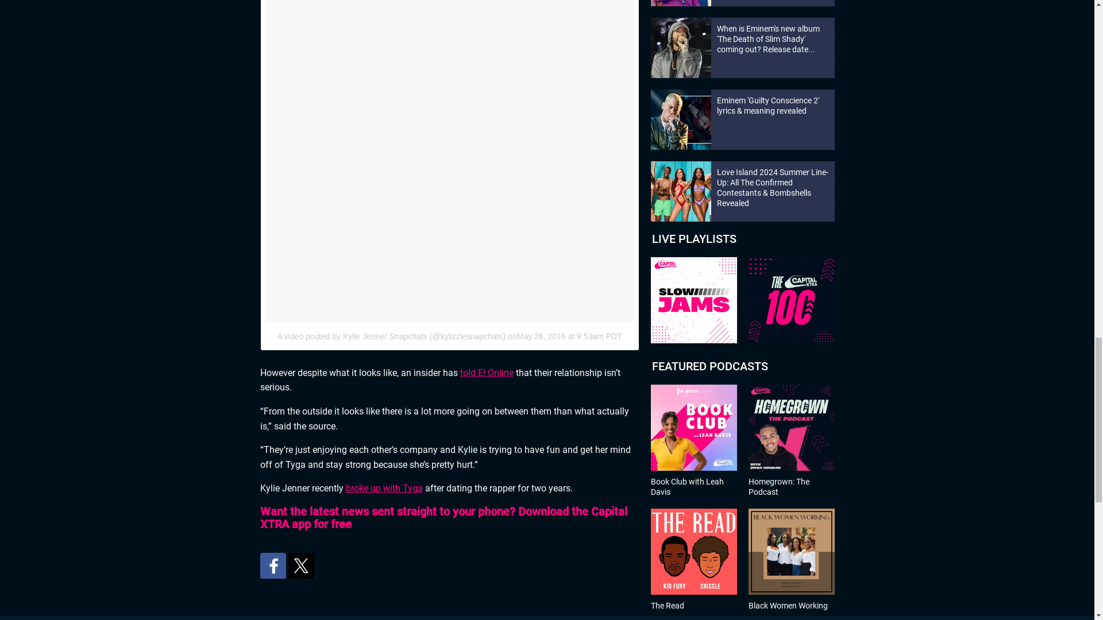 The height and width of the screenshot is (620, 1103). Describe the element at coordinates (384, 488) in the screenshot. I see `broke up with Tyga` at that location.